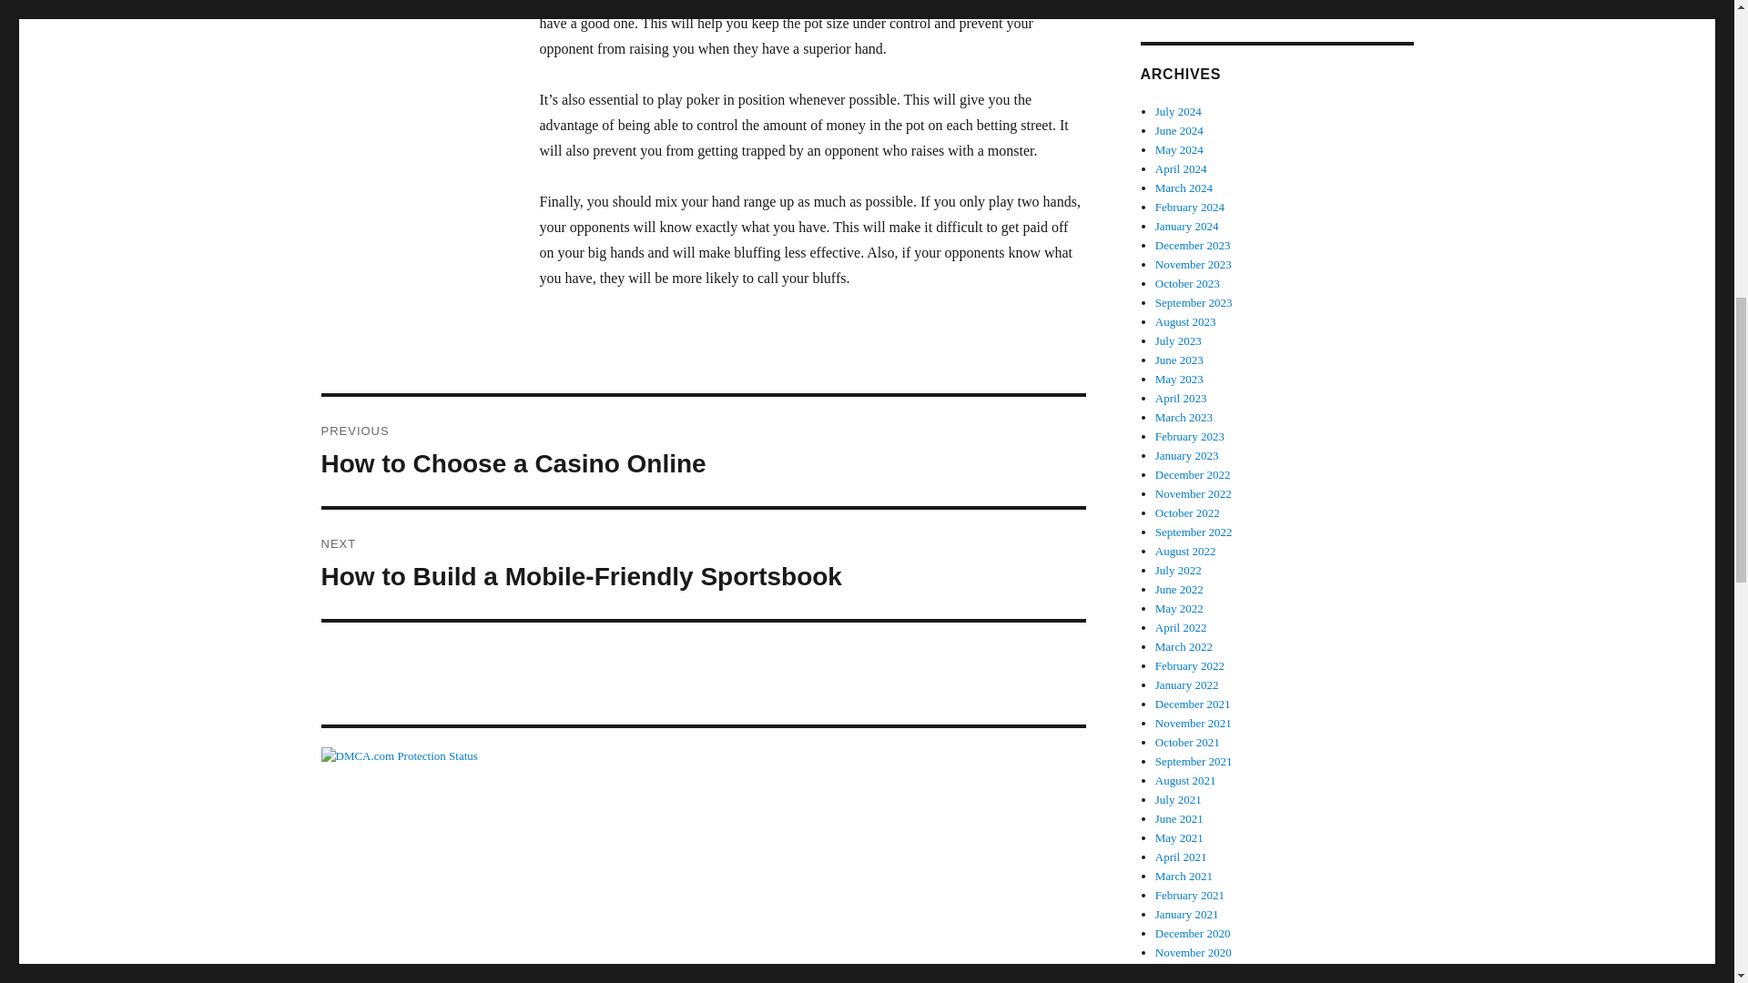 The image size is (1748, 983). What do you see at coordinates (703, 451) in the screenshot?
I see `July 2024` at bounding box center [703, 451].